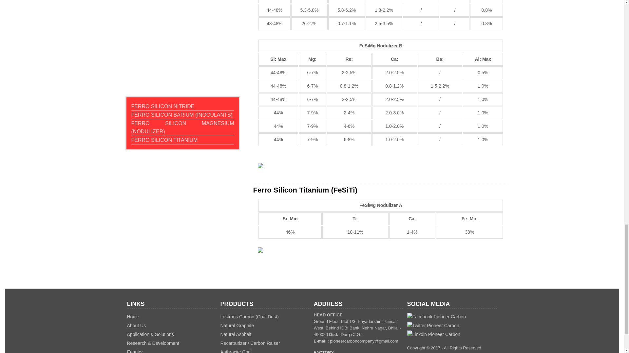  I want to click on Enquiry, so click(135, 351).